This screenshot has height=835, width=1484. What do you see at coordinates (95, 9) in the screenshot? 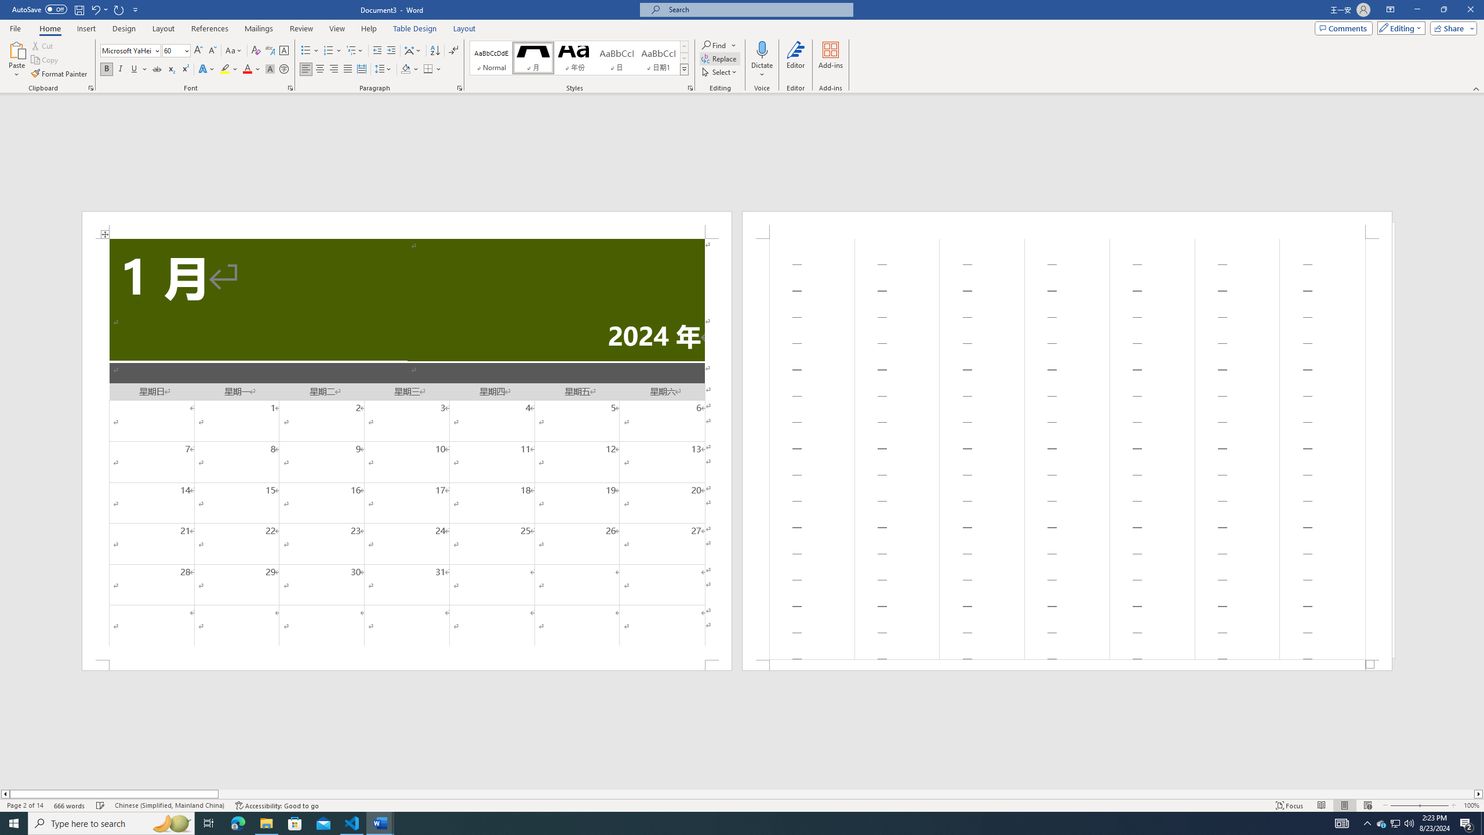
I see `Undo Apply Quick Style` at bounding box center [95, 9].